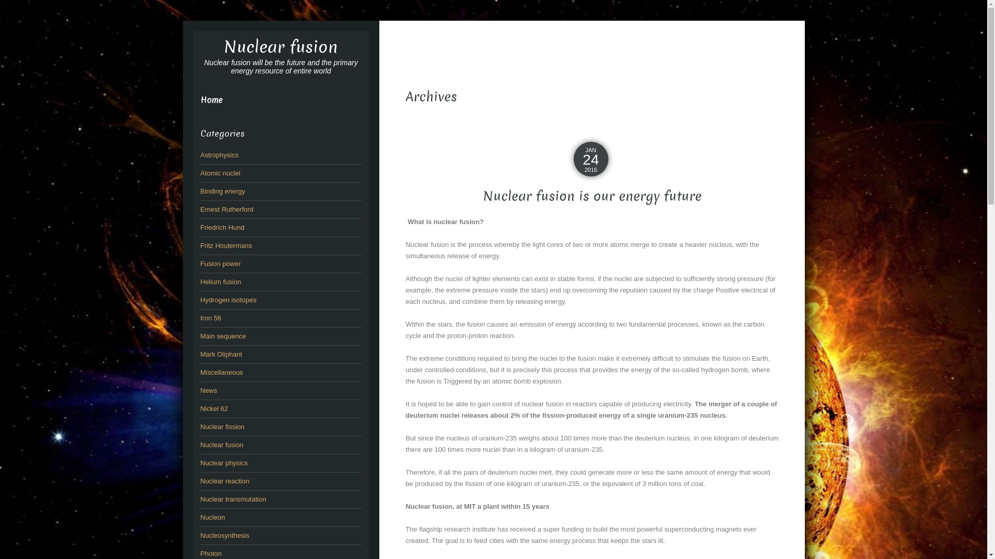 The width and height of the screenshot is (995, 559). What do you see at coordinates (225, 481) in the screenshot?
I see `Nuclear reaction` at bounding box center [225, 481].